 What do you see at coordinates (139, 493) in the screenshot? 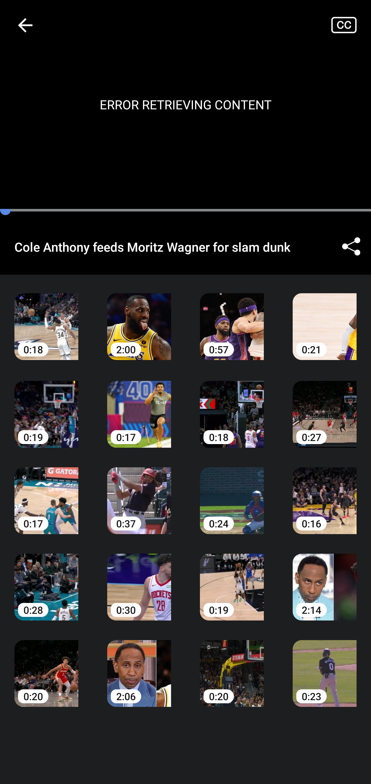
I see `0:37` at bounding box center [139, 493].